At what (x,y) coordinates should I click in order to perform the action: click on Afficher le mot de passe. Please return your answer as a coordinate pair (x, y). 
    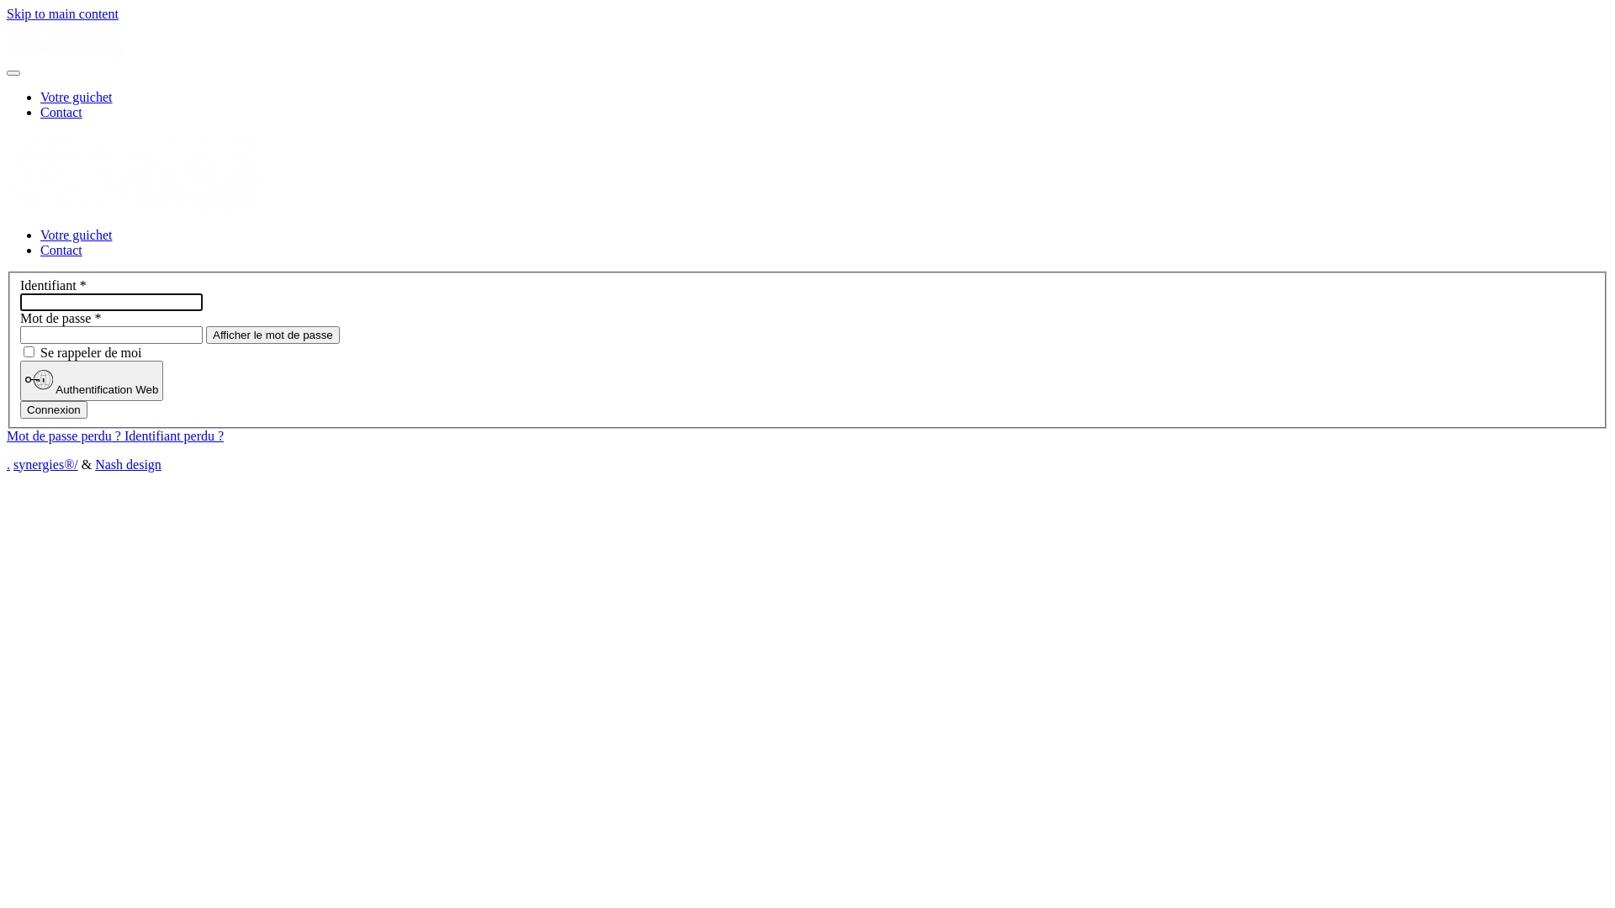
    Looking at the image, I should click on (273, 335).